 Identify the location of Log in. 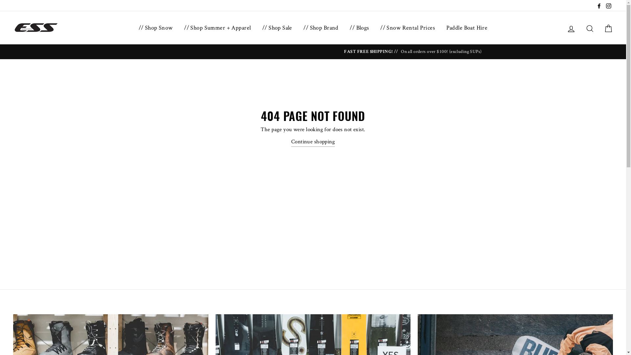
(571, 28).